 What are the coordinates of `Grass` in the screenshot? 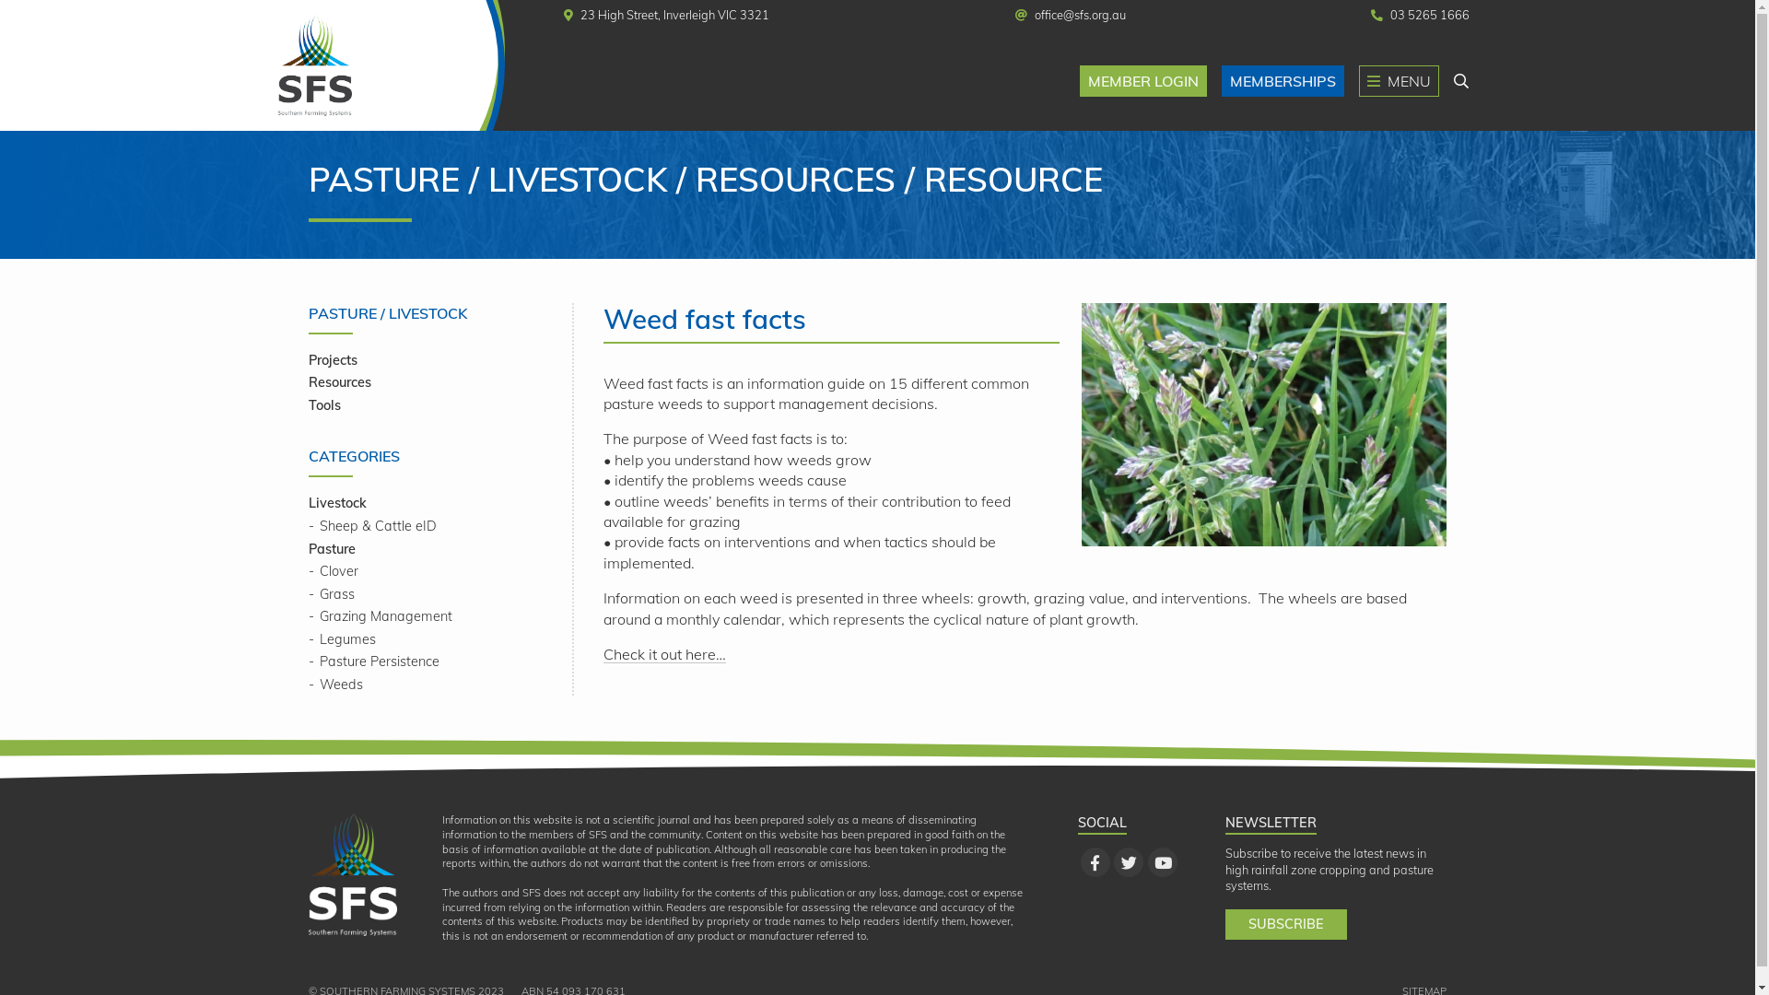 It's located at (332, 594).